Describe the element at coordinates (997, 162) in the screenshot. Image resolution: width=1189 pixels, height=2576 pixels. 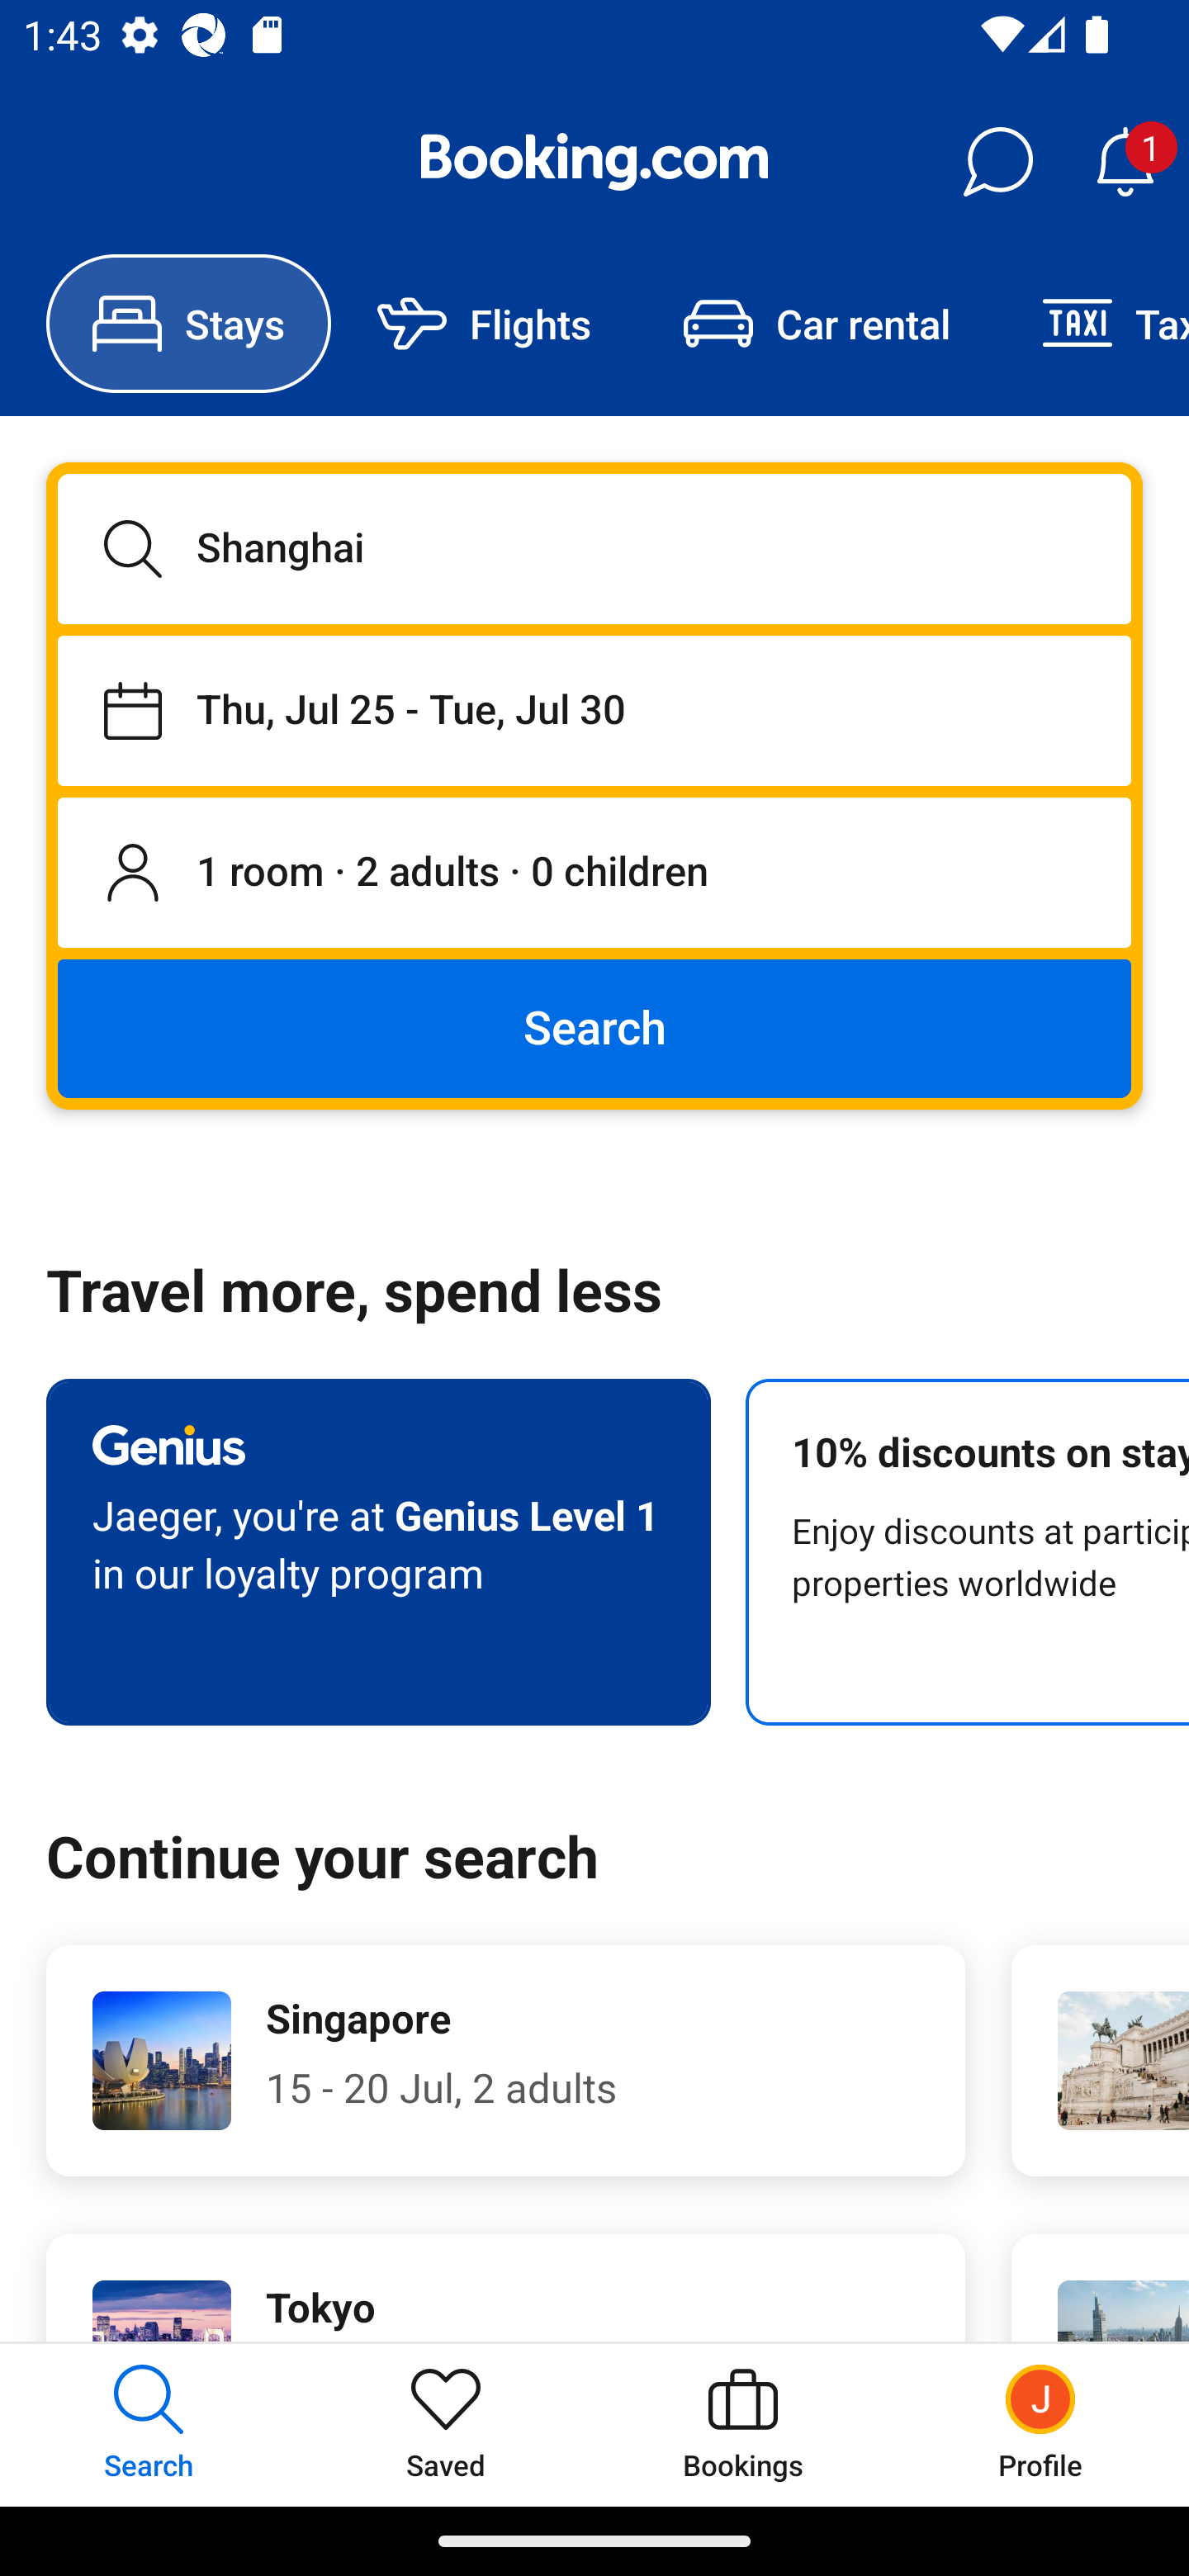
I see `Messages` at that location.